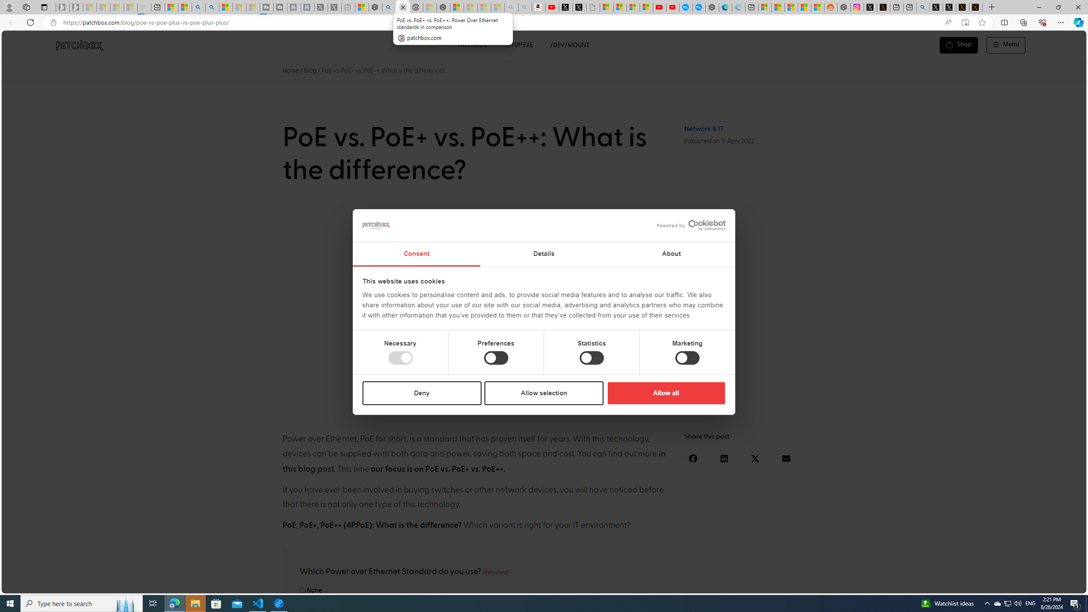  What do you see at coordinates (1031, 585) in the screenshot?
I see `Language switcher : Greek` at bounding box center [1031, 585].